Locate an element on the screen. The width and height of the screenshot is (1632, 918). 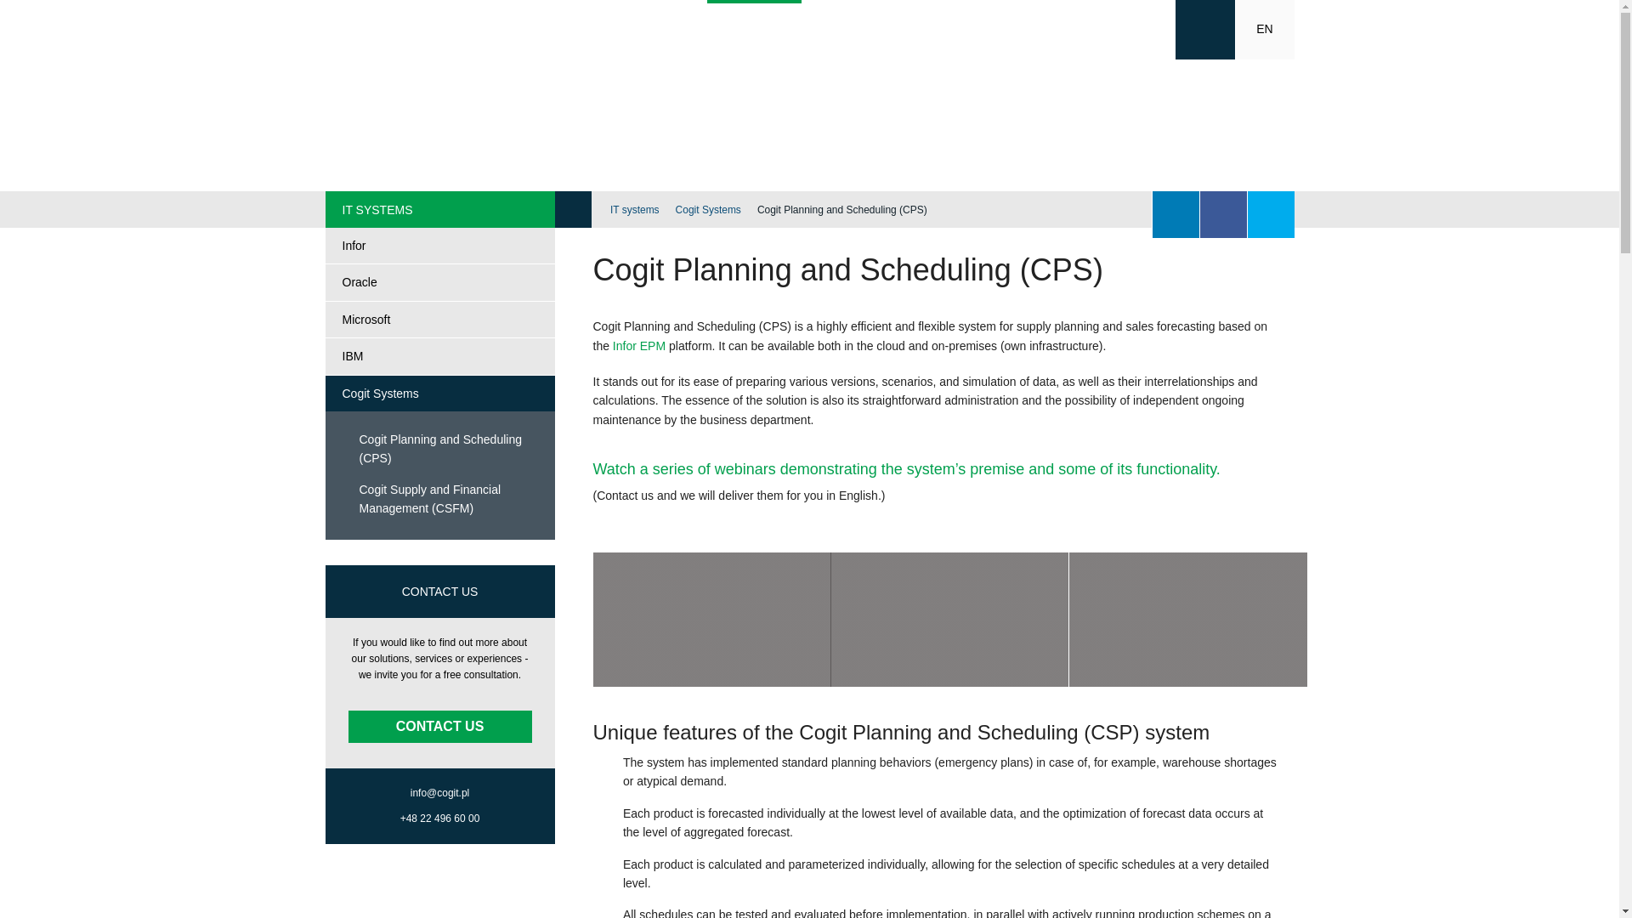
SOLUTIONS is located at coordinates (575, 30).